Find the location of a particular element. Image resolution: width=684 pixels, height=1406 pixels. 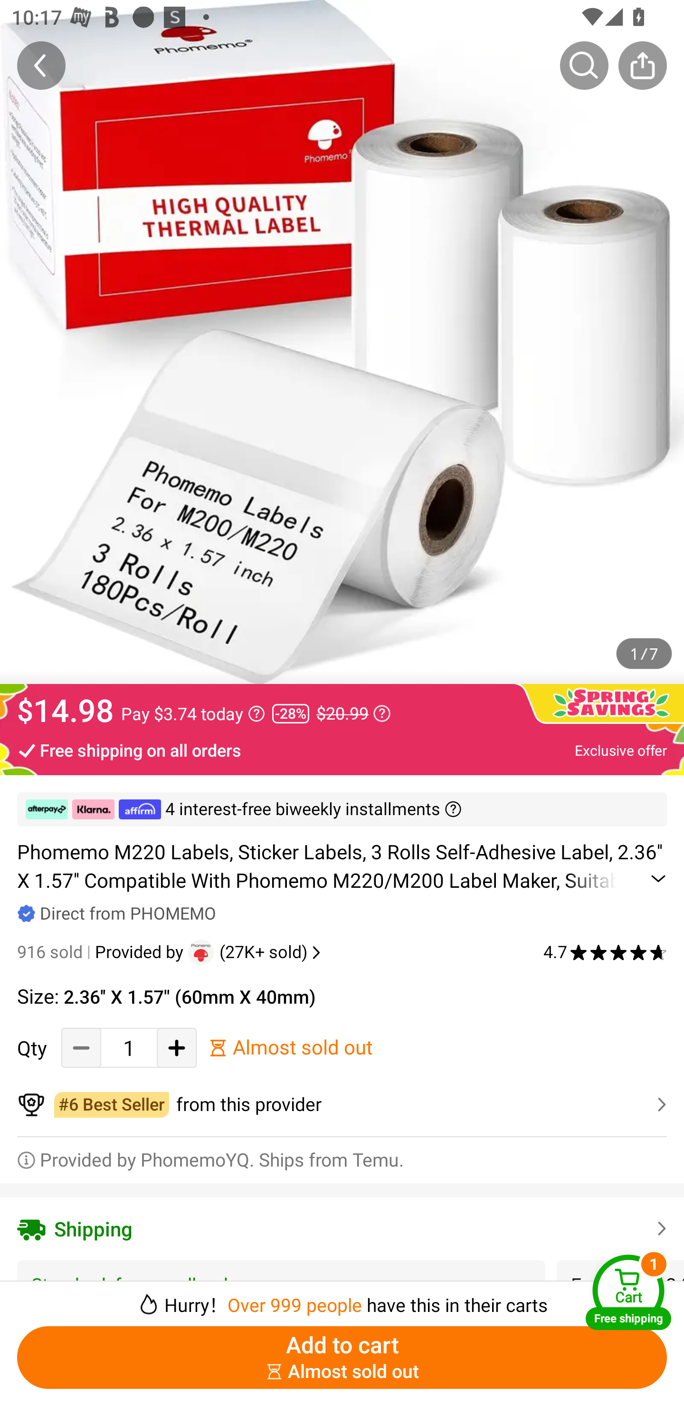

Back is located at coordinates (41, 65).